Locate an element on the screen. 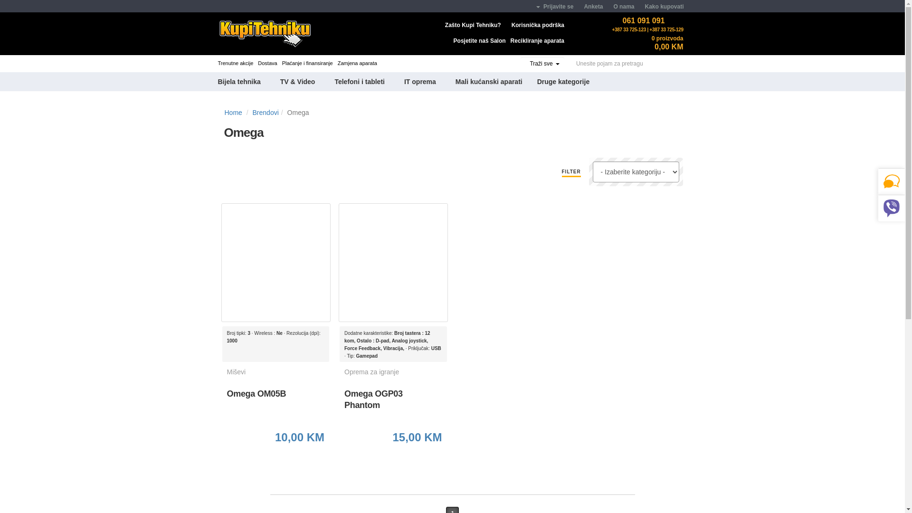 The width and height of the screenshot is (912, 513). IT oprema is located at coordinates (420, 82).